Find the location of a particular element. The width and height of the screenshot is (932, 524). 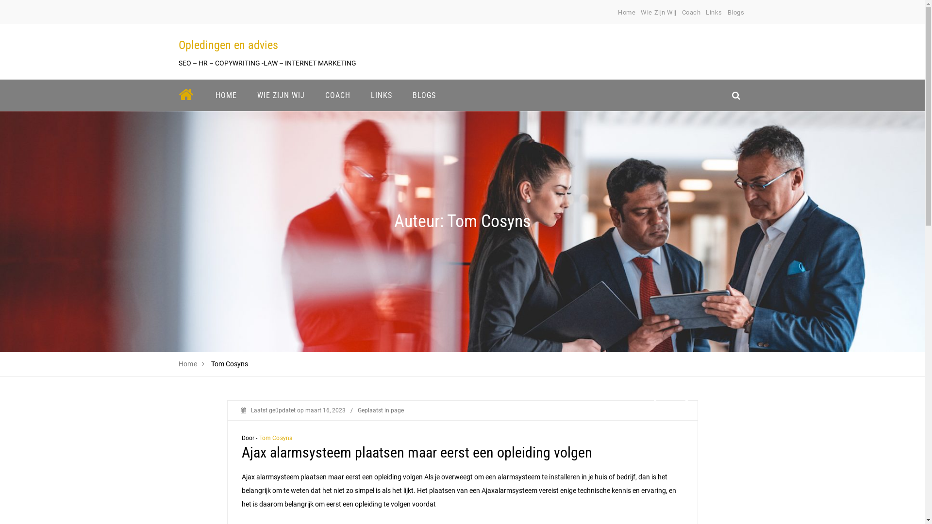

HOME is located at coordinates (226, 95).